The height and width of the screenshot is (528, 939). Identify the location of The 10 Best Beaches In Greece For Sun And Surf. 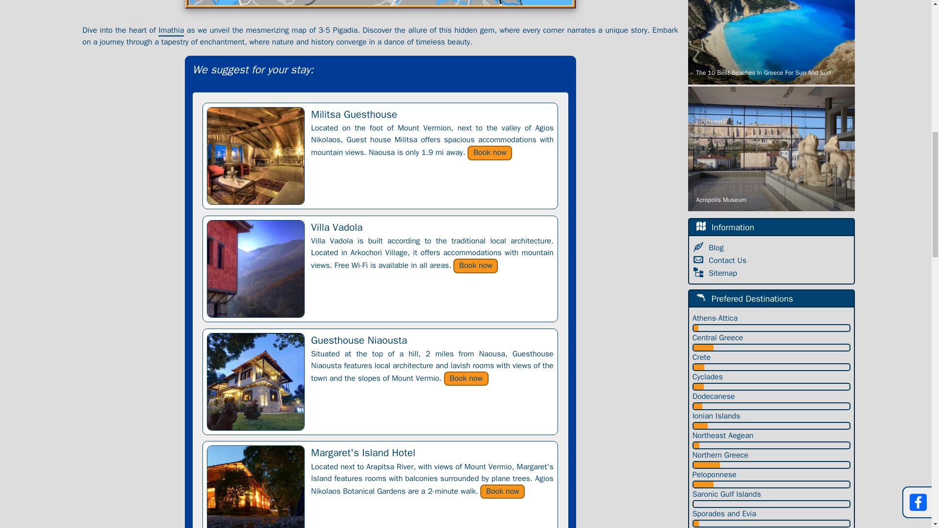
(771, 42).